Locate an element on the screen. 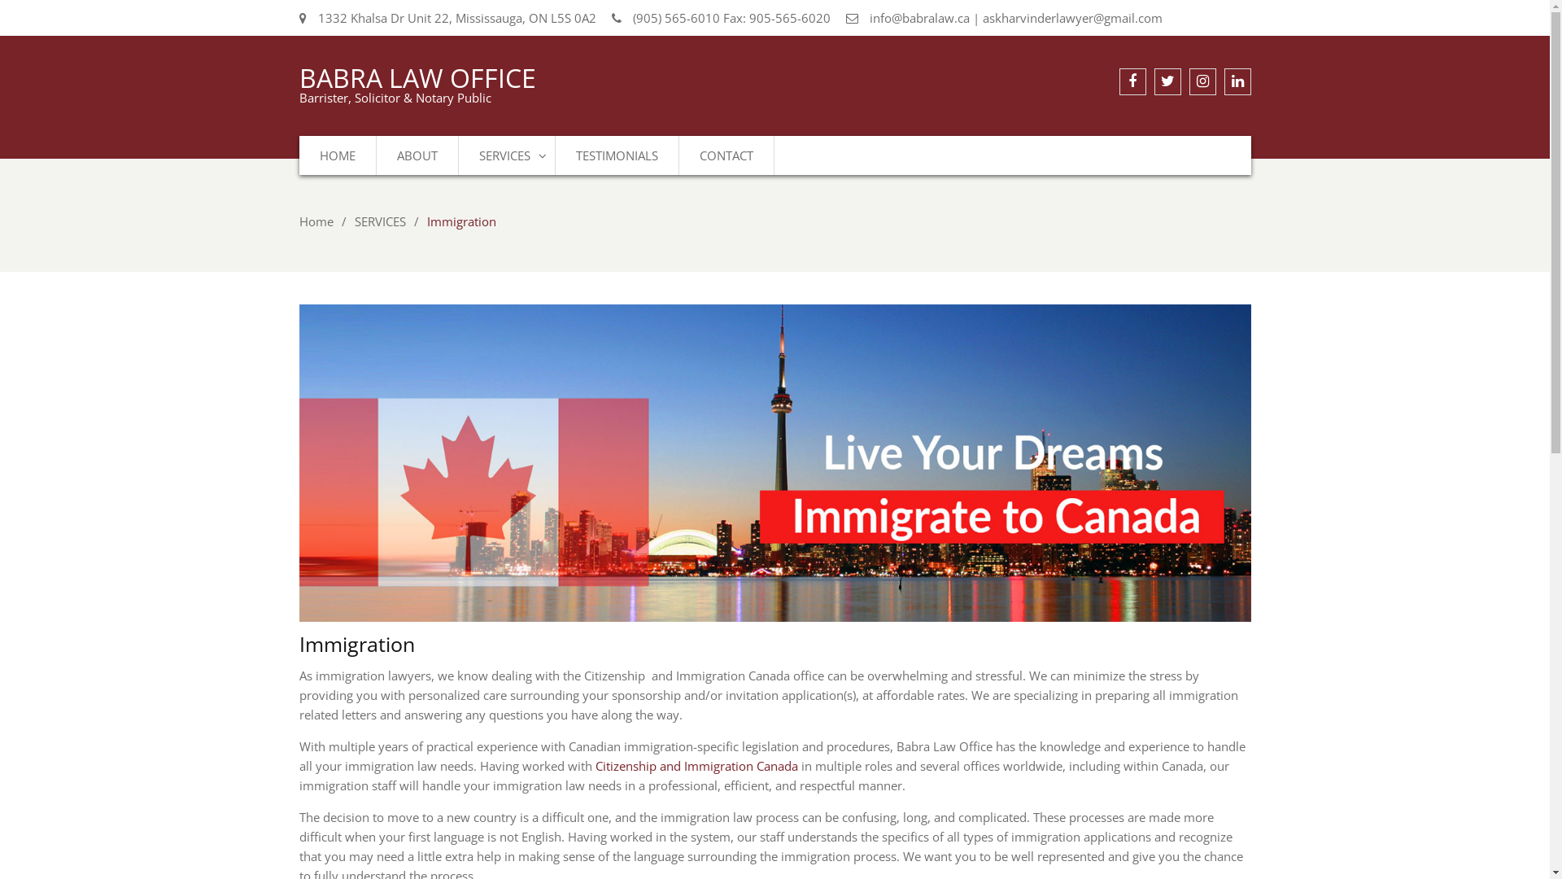 The width and height of the screenshot is (1562, 879). CONTACT is located at coordinates (726, 155).